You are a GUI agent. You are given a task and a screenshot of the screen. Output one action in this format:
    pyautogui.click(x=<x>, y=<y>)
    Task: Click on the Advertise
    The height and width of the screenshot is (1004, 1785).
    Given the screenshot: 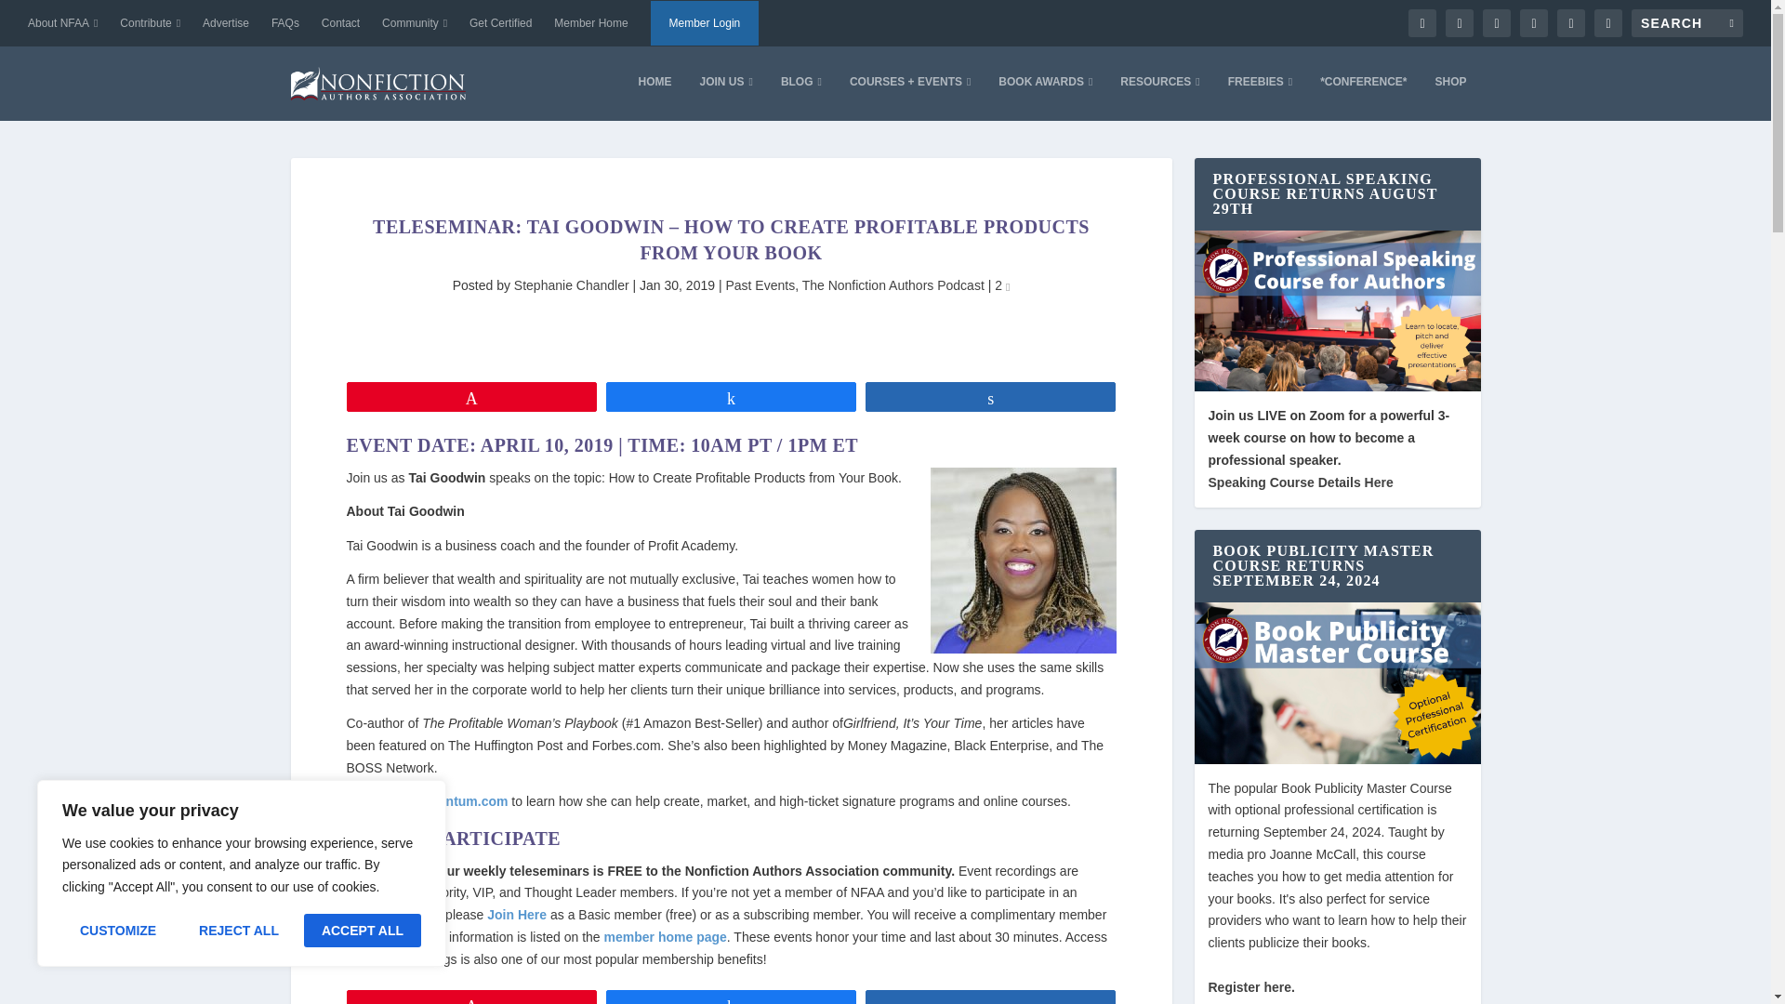 What is the action you would take?
    pyautogui.click(x=226, y=22)
    